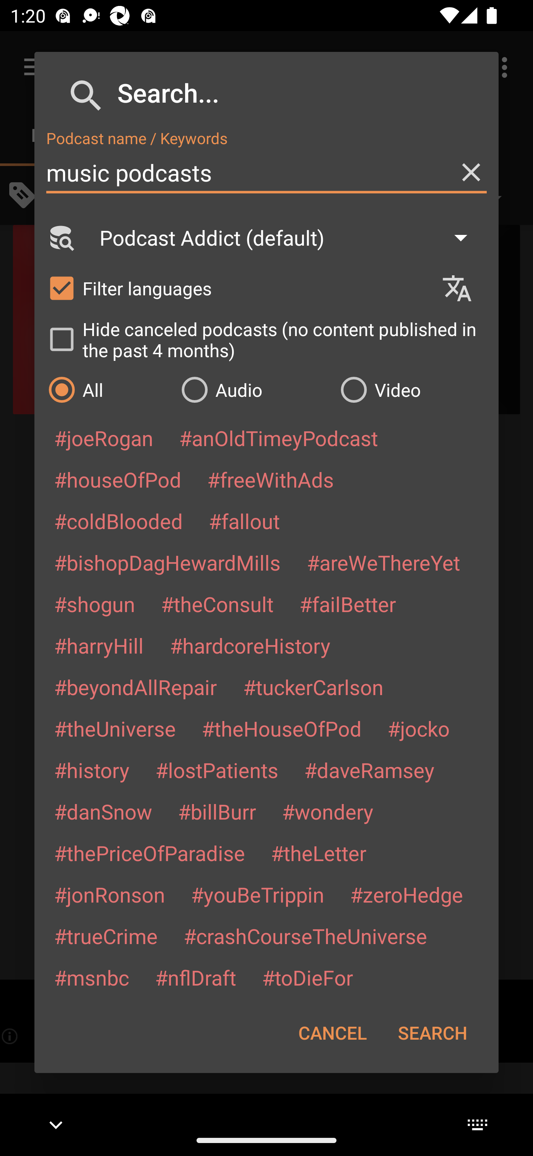  What do you see at coordinates (217, 811) in the screenshot?
I see `#billBurr` at bounding box center [217, 811].